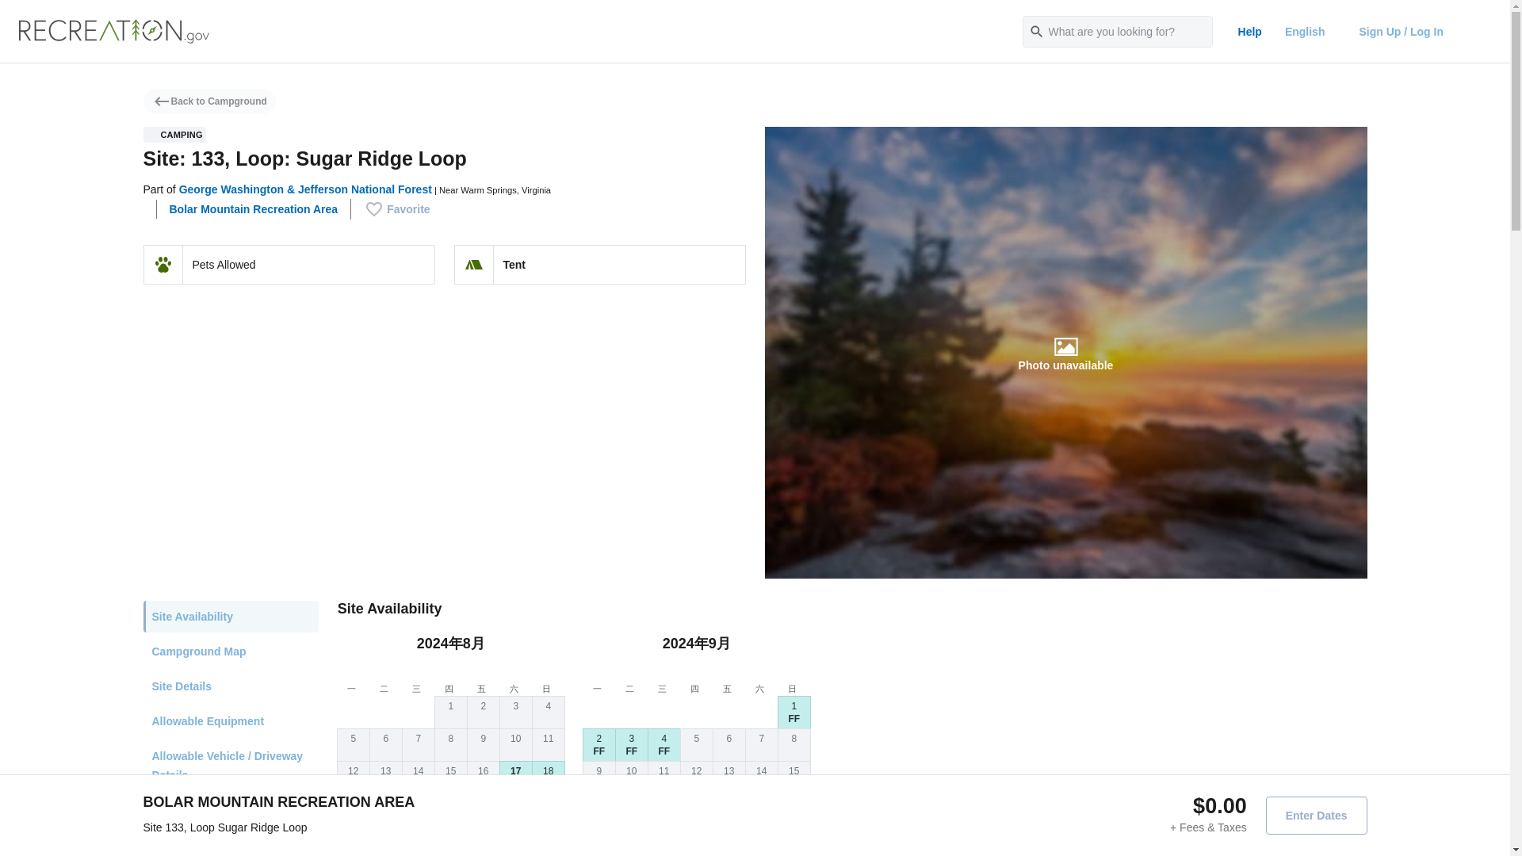 This screenshot has width=1522, height=856. What do you see at coordinates (254, 209) in the screenshot?
I see `Bolar Mountain Recreation Area` at bounding box center [254, 209].